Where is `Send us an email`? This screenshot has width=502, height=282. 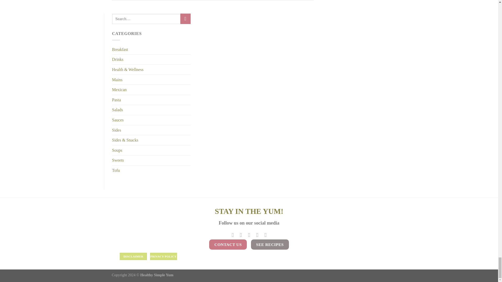
Send us an email is located at coordinates (249, 235).